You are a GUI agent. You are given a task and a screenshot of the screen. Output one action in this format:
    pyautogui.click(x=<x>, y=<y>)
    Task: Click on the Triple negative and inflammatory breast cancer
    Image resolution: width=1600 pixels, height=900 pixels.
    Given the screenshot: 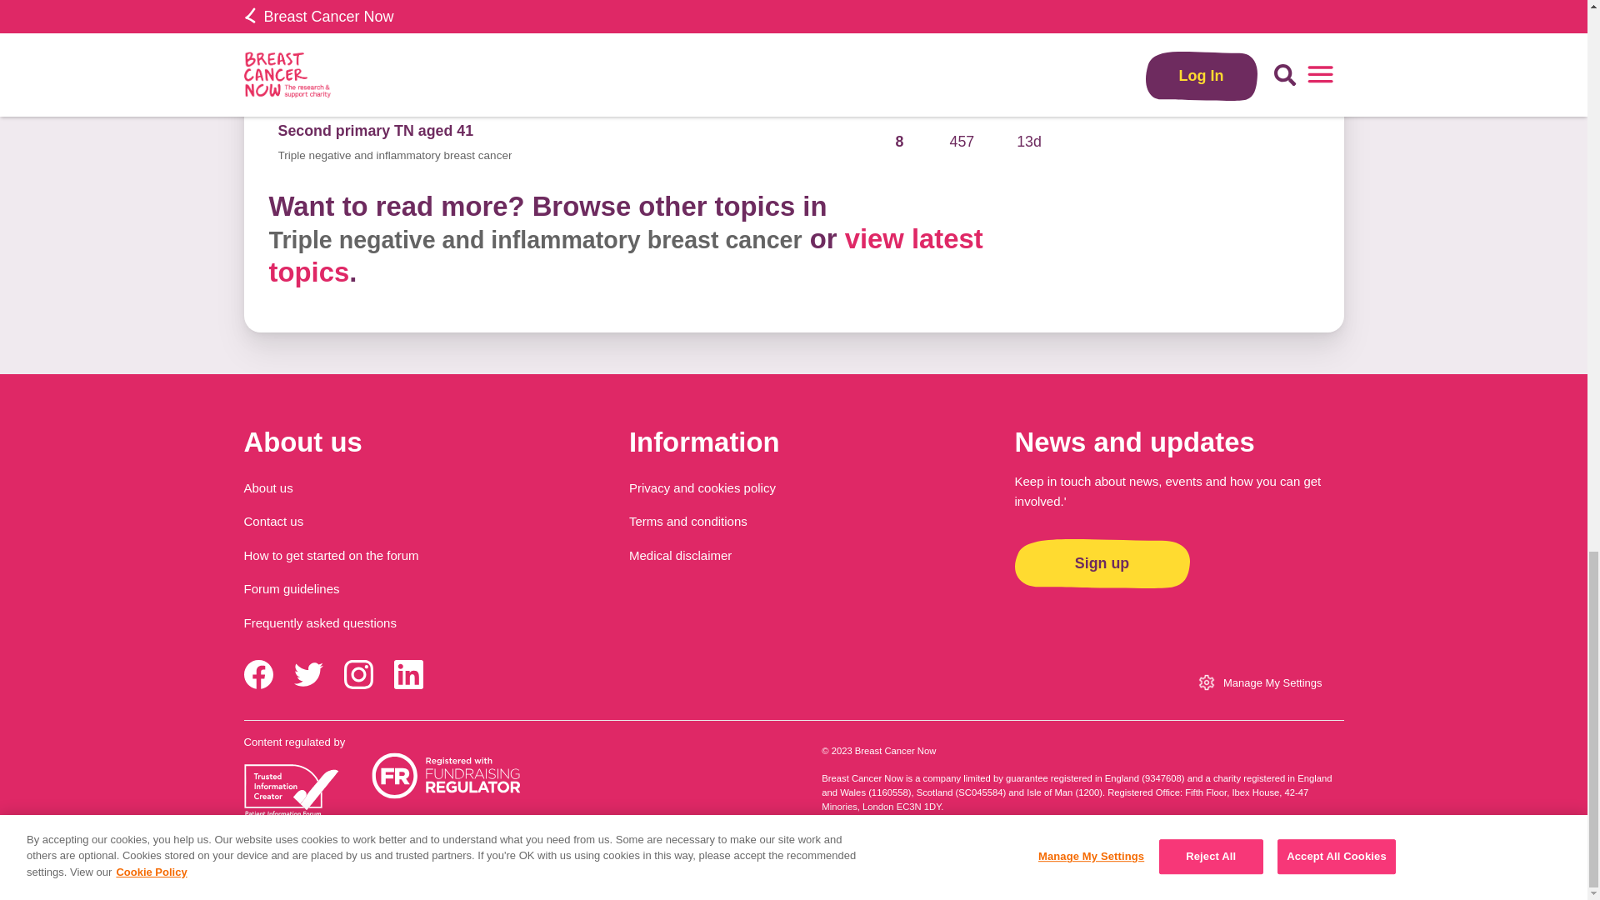 What is the action you would take?
    pyautogui.click(x=395, y=77)
    